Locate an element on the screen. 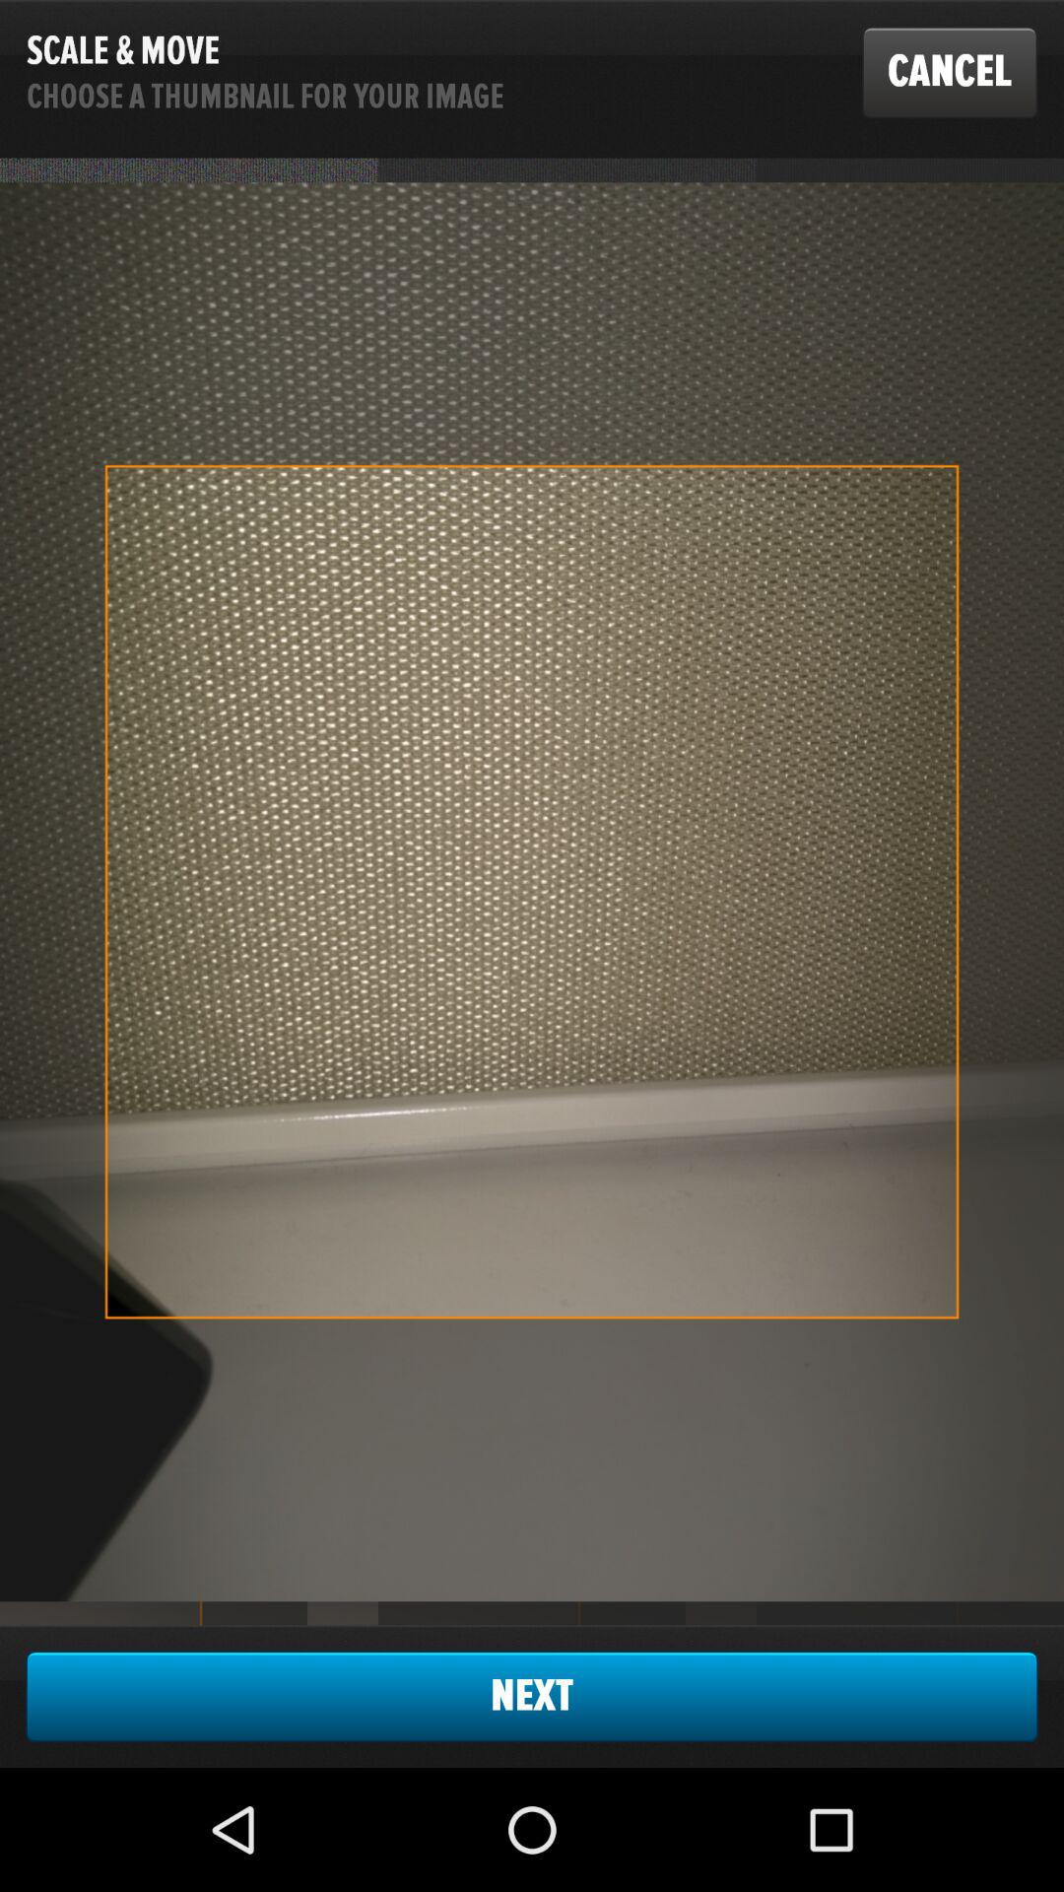  launch cancel item is located at coordinates (950, 72).